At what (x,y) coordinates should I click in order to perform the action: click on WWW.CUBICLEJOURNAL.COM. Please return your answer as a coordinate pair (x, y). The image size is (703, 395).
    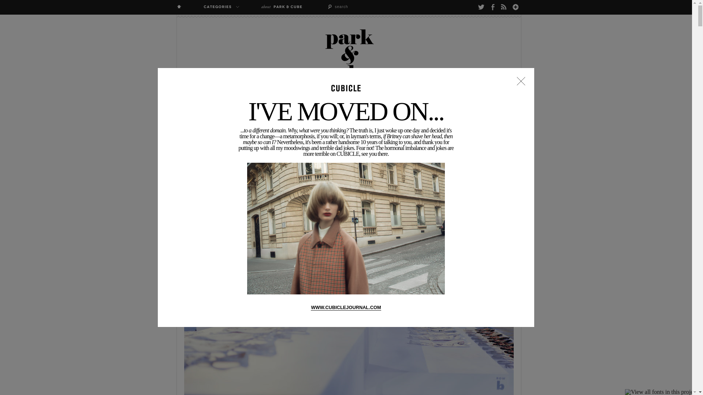
    Looking at the image, I should click on (346, 307).